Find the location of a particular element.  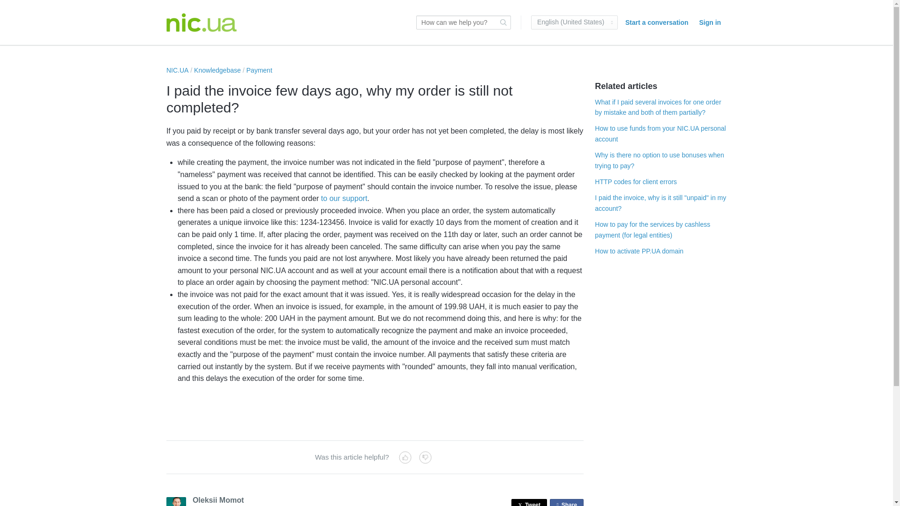

I paid the invoice, why is it still "unpaid" in my account? is located at coordinates (636, 182).